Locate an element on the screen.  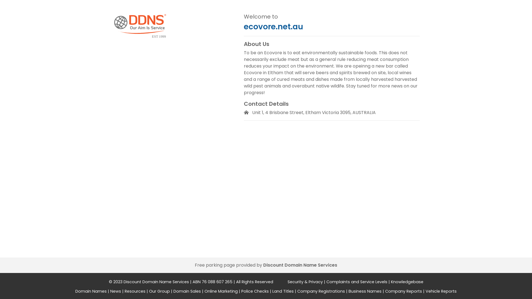
Land Titles is located at coordinates (283, 291).